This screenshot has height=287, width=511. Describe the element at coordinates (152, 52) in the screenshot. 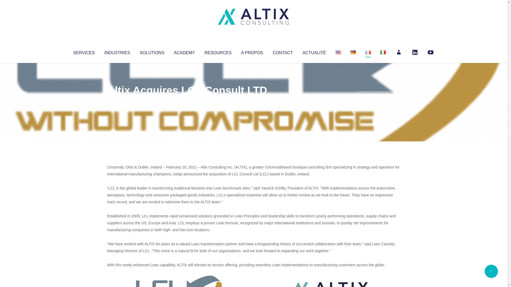

I see `SOLUTIONS` at that location.